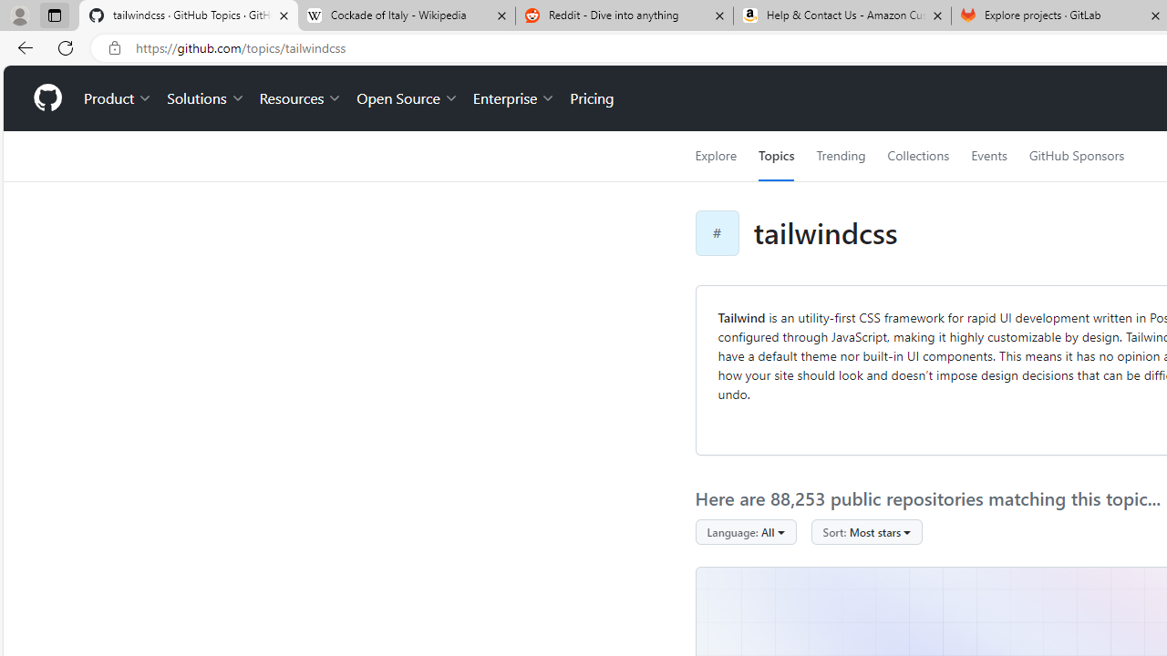  I want to click on Open Source, so click(407, 98).